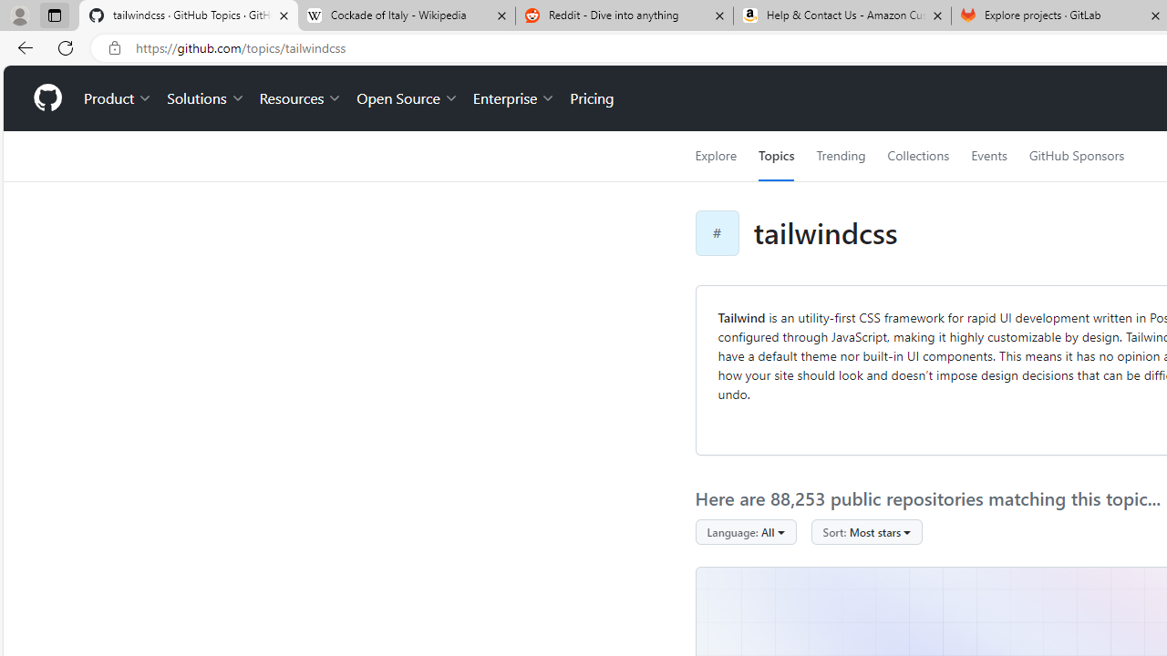  I want to click on Open Source, so click(407, 98).